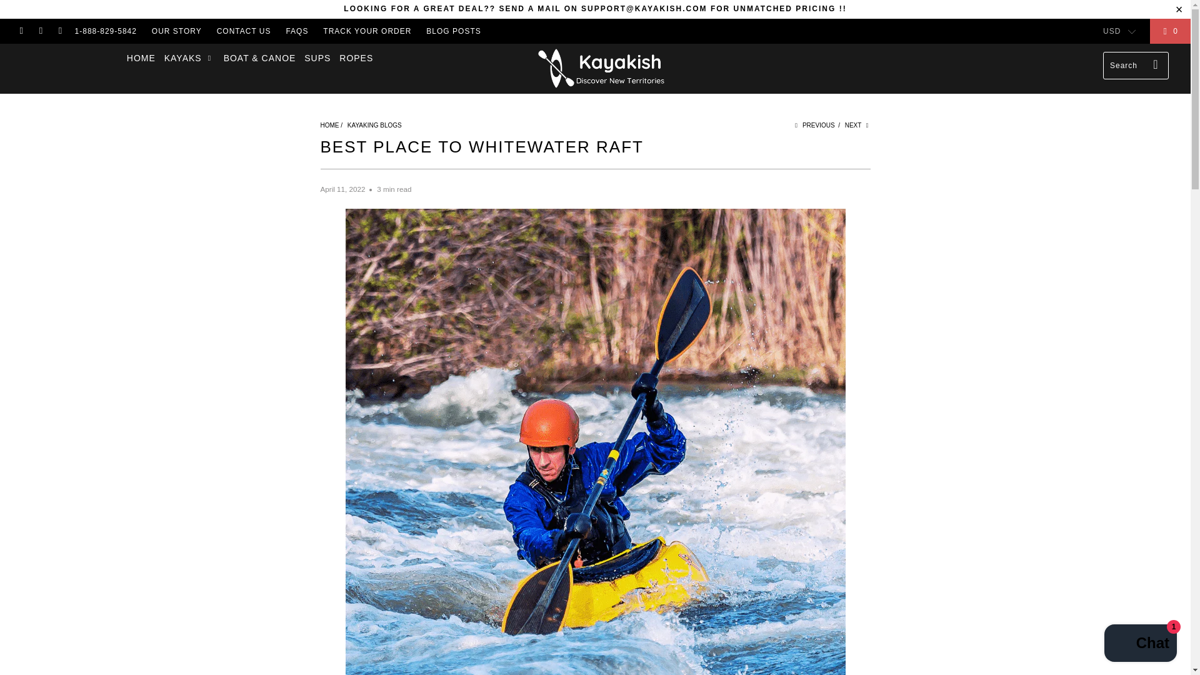 This screenshot has height=675, width=1200. I want to click on Kayakish on LinkedIn, so click(40, 31).